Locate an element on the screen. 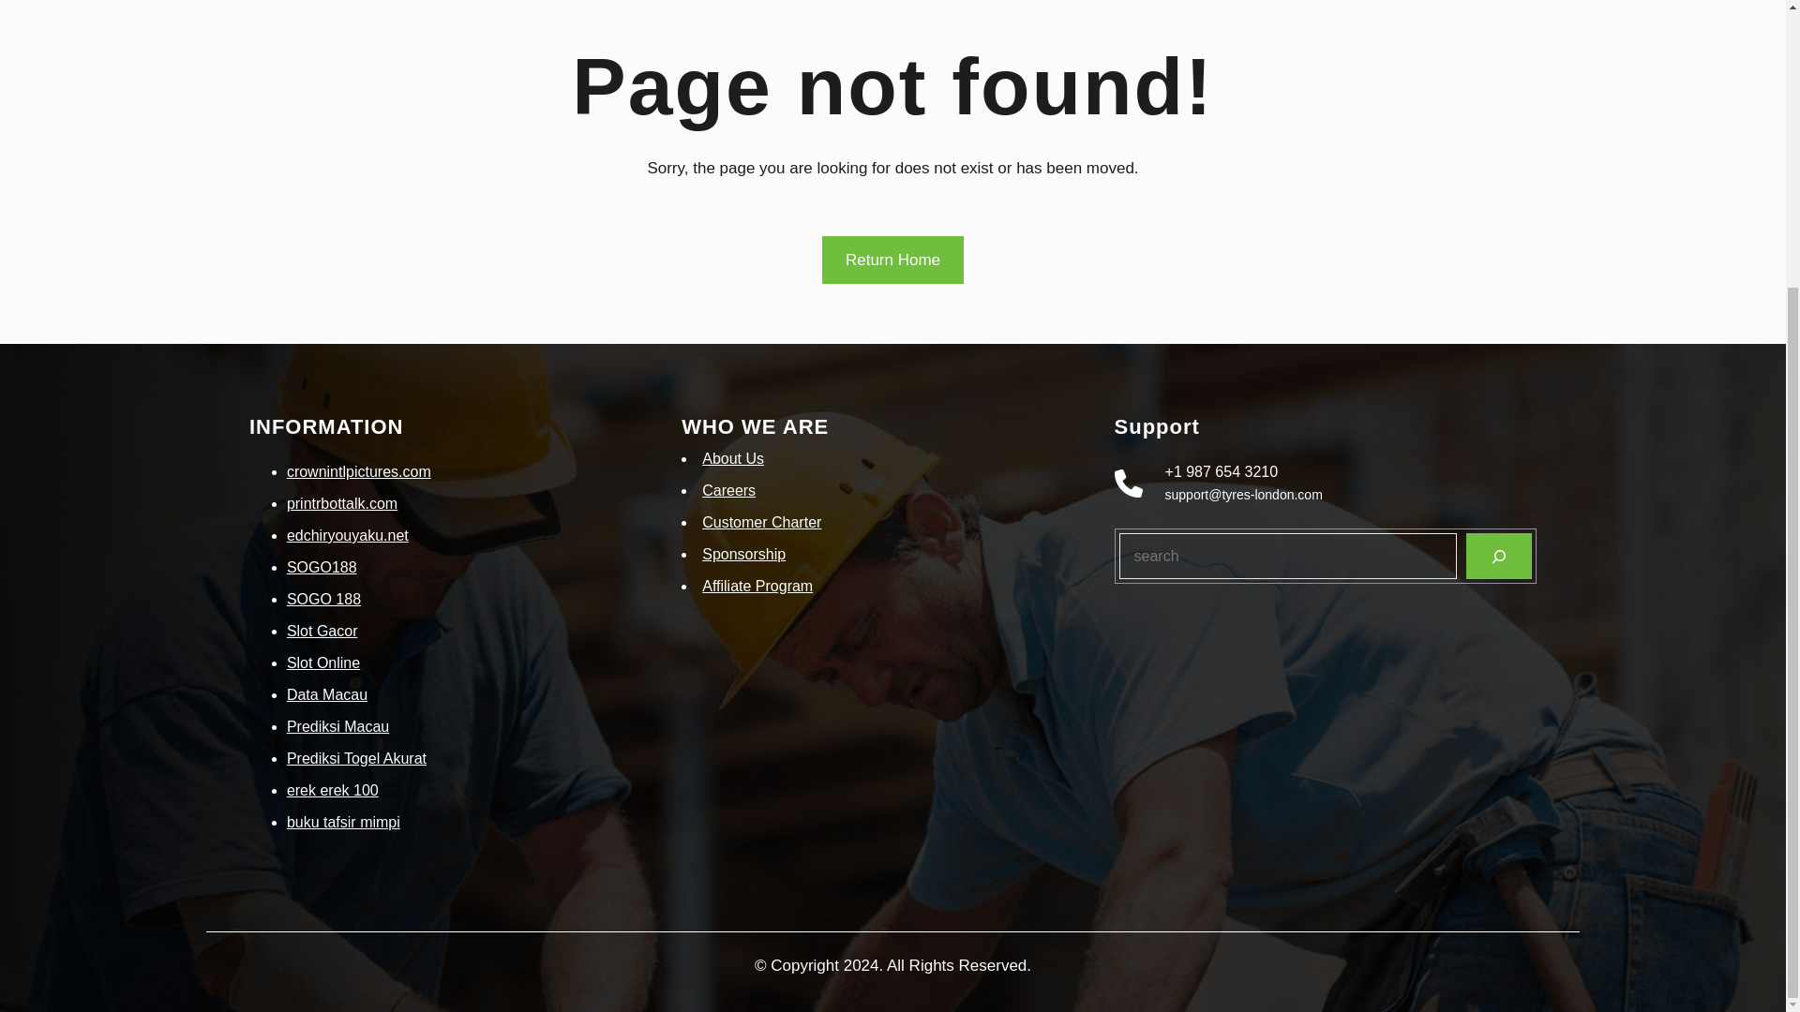 This screenshot has height=1012, width=1800. printrbottalk.com is located at coordinates (341, 504).